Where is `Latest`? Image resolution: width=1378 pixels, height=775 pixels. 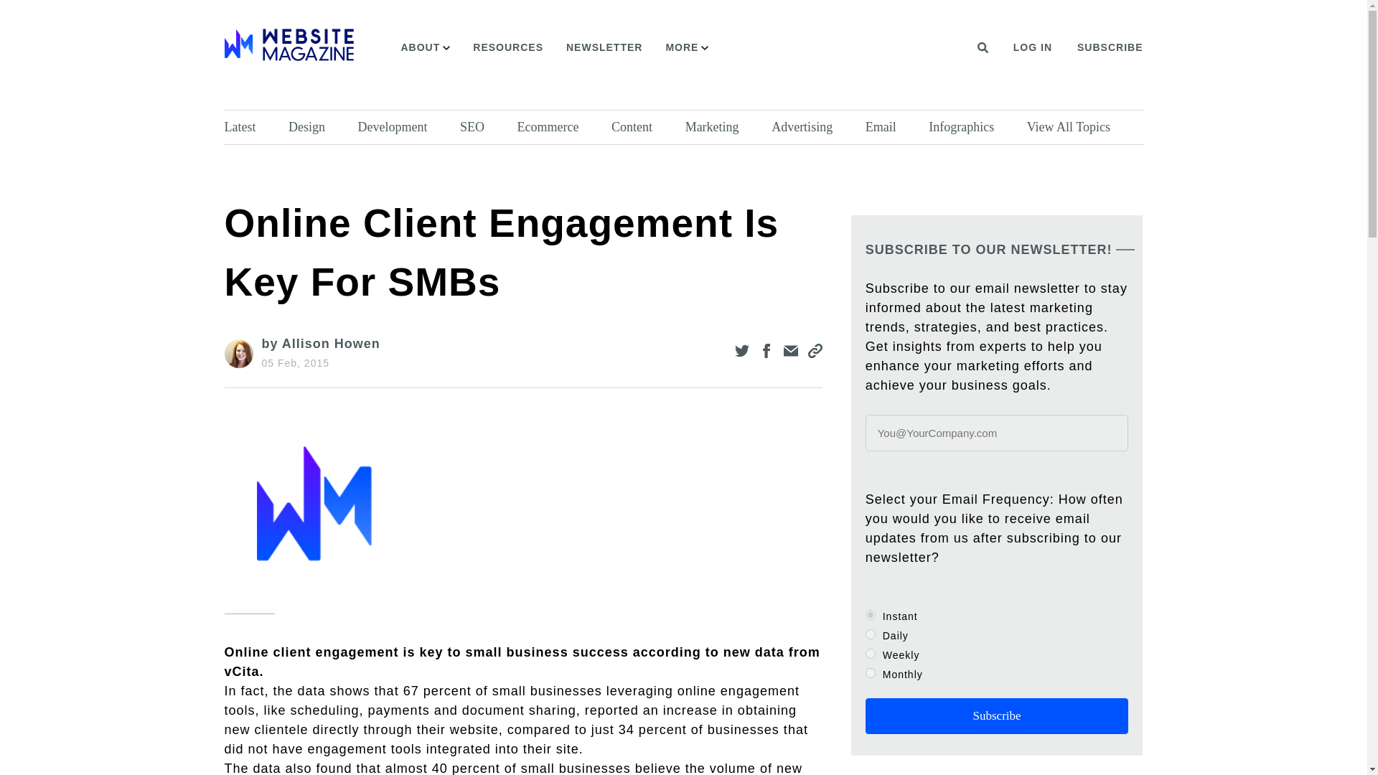
Latest is located at coordinates (252, 127).